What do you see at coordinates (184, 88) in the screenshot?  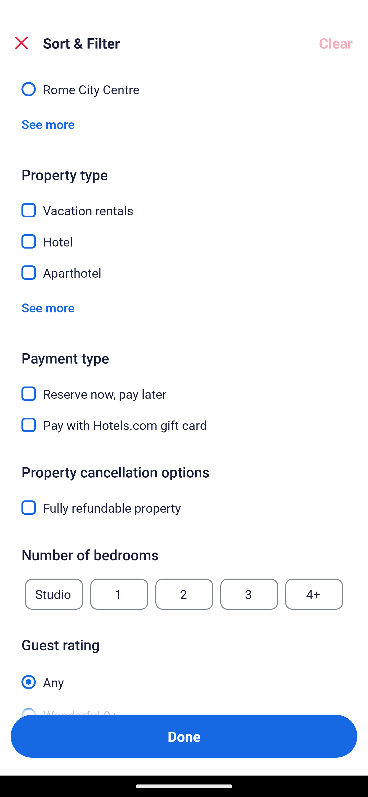 I see `Rome City Centre` at bounding box center [184, 88].